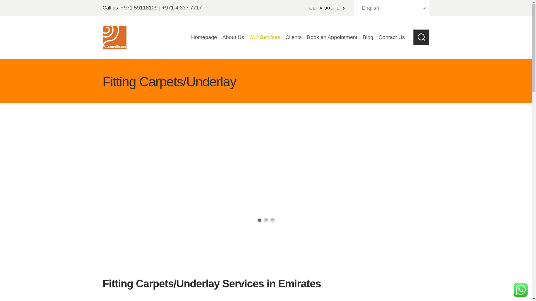 Image resolution: width=536 pixels, height=301 pixels. I want to click on Contact Us, so click(392, 37).